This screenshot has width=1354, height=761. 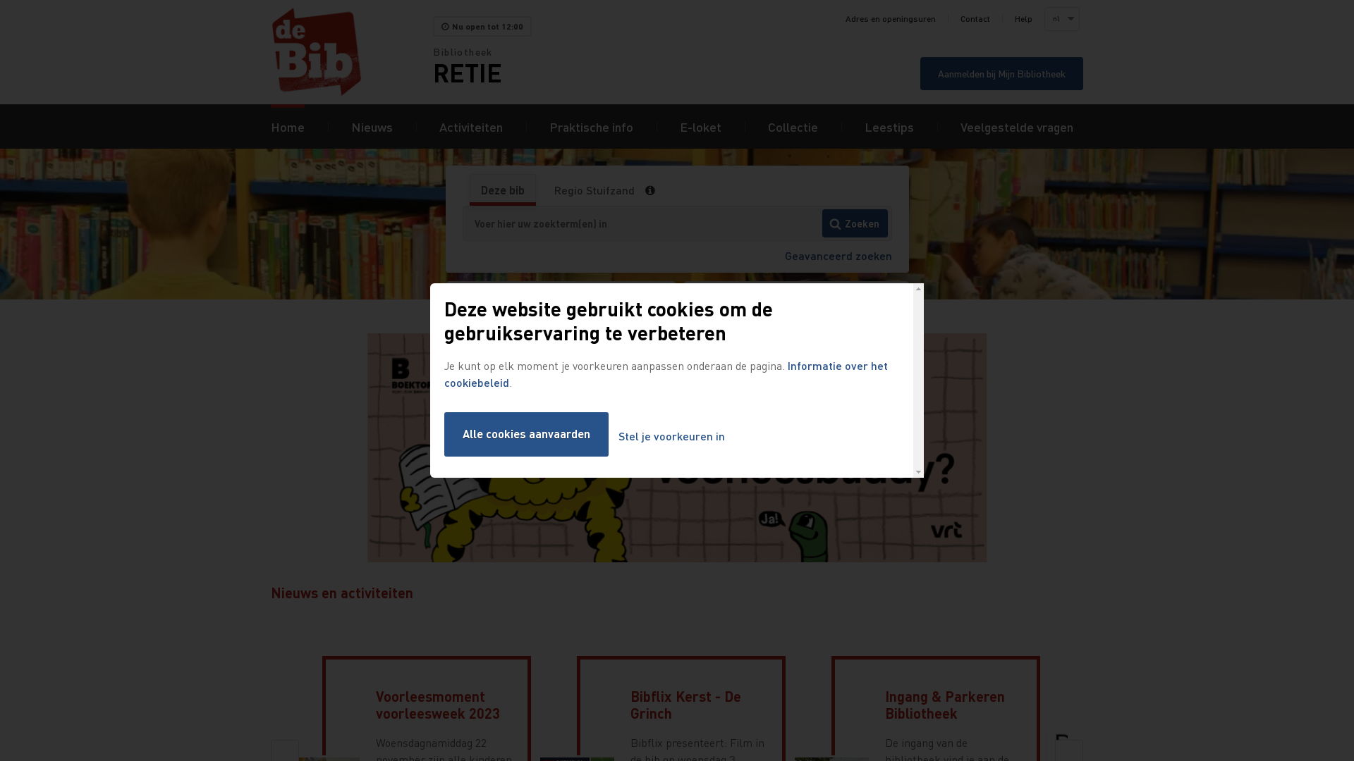 I want to click on Uitleentermijn verlengen, so click(x=561, y=299).